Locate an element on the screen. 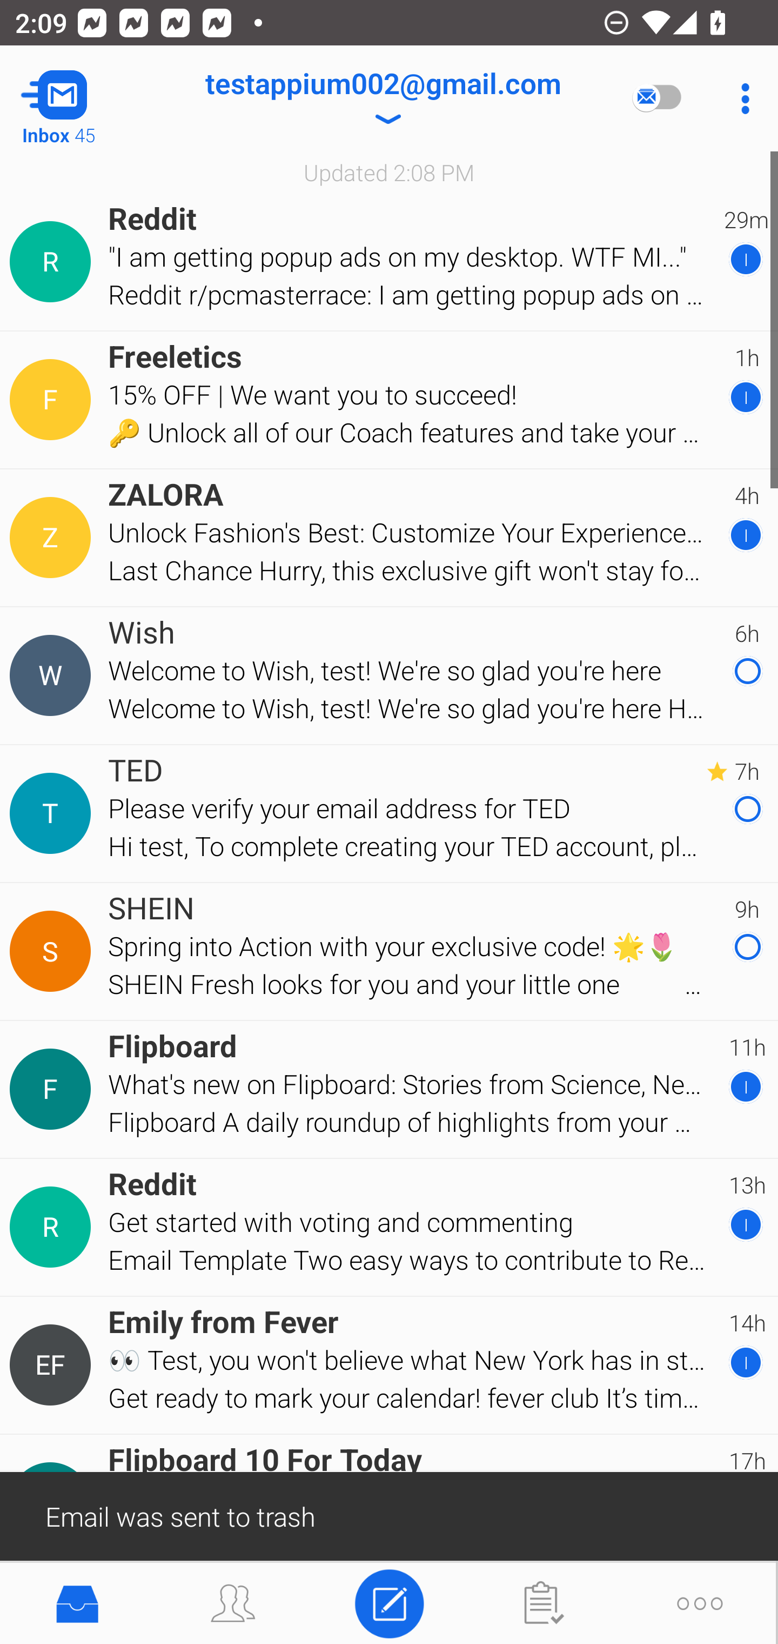 This screenshot has width=778, height=1644. Email was sent to trash is located at coordinates (389, 1515).